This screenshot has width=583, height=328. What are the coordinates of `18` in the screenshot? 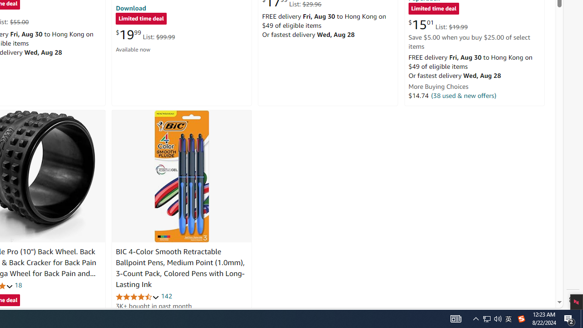 It's located at (18, 285).